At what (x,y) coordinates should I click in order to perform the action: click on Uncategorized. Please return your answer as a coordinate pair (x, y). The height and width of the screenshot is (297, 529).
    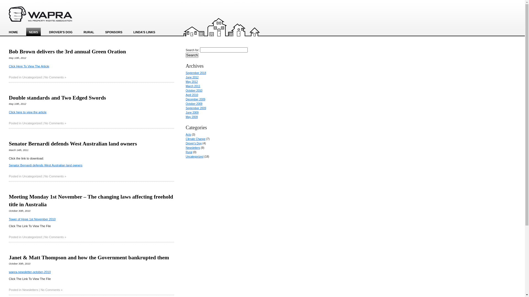
    Looking at the image, I should click on (32, 237).